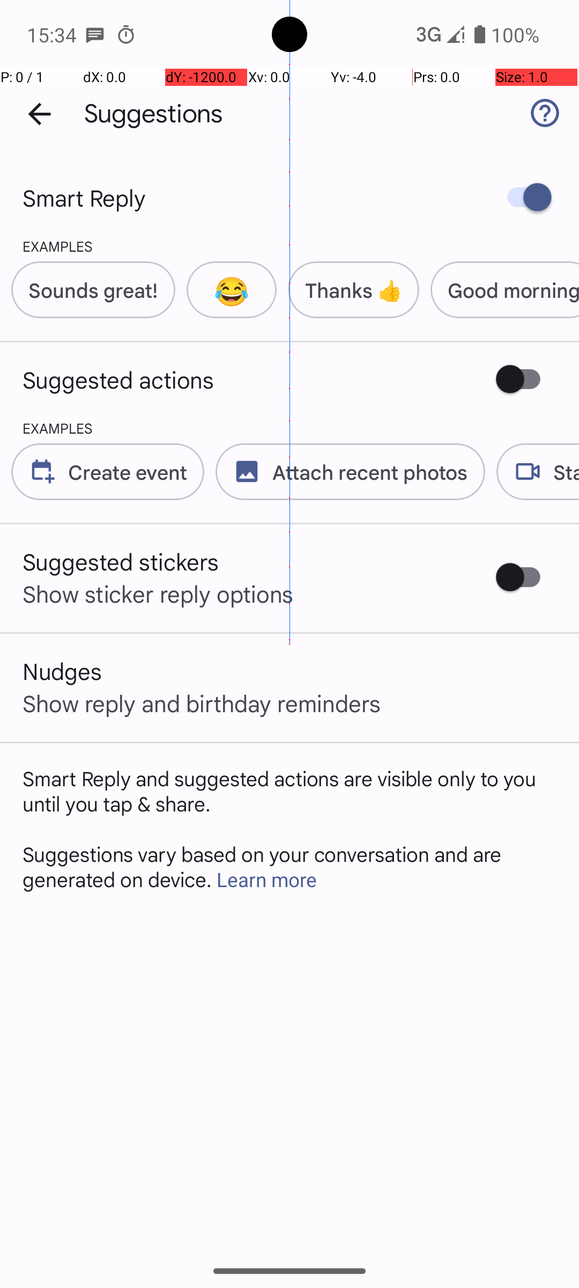  What do you see at coordinates (88, 290) in the screenshot?
I see `Suggested reply: Sounds great!` at bounding box center [88, 290].